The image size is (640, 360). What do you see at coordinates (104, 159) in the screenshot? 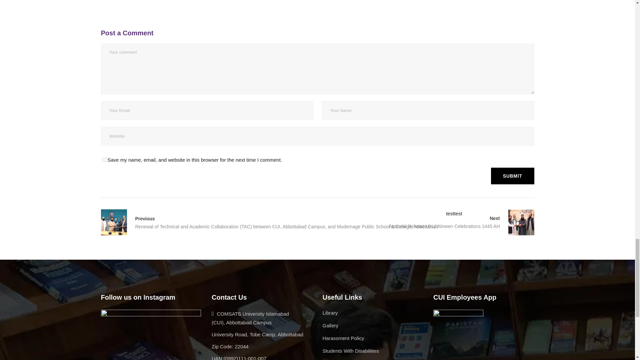
I see `yes` at bounding box center [104, 159].